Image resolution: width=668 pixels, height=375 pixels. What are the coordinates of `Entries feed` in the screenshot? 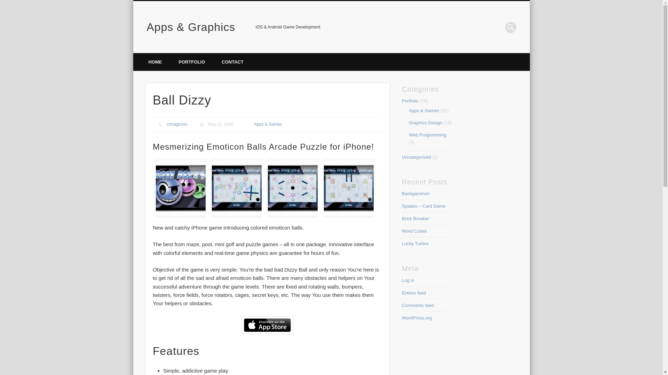 It's located at (414, 293).